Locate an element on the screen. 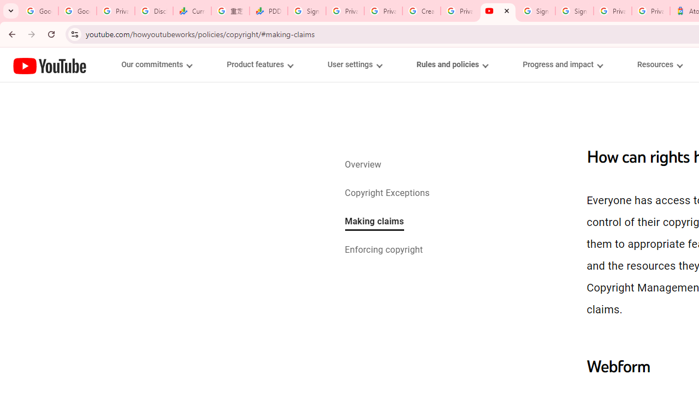  User settings menupopup is located at coordinates (354, 64).